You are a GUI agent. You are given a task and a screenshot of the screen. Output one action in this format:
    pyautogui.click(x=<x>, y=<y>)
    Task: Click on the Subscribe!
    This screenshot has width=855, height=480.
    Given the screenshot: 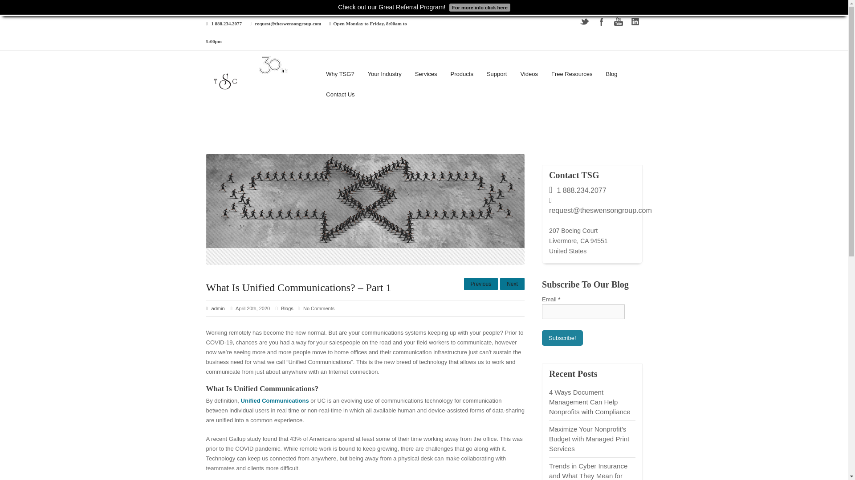 What is the action you would take?
    pyautogui.click(x=562, y=338)
    